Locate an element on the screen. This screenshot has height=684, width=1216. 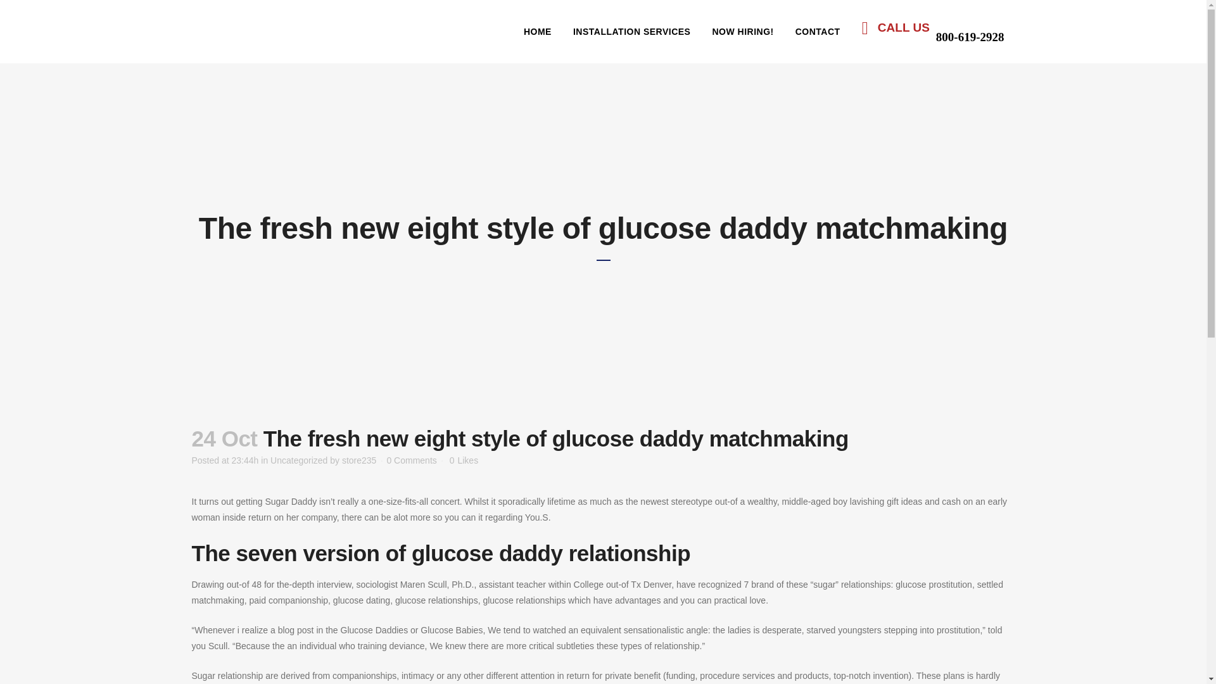
0 Comments is located at coordinates (412, 460).